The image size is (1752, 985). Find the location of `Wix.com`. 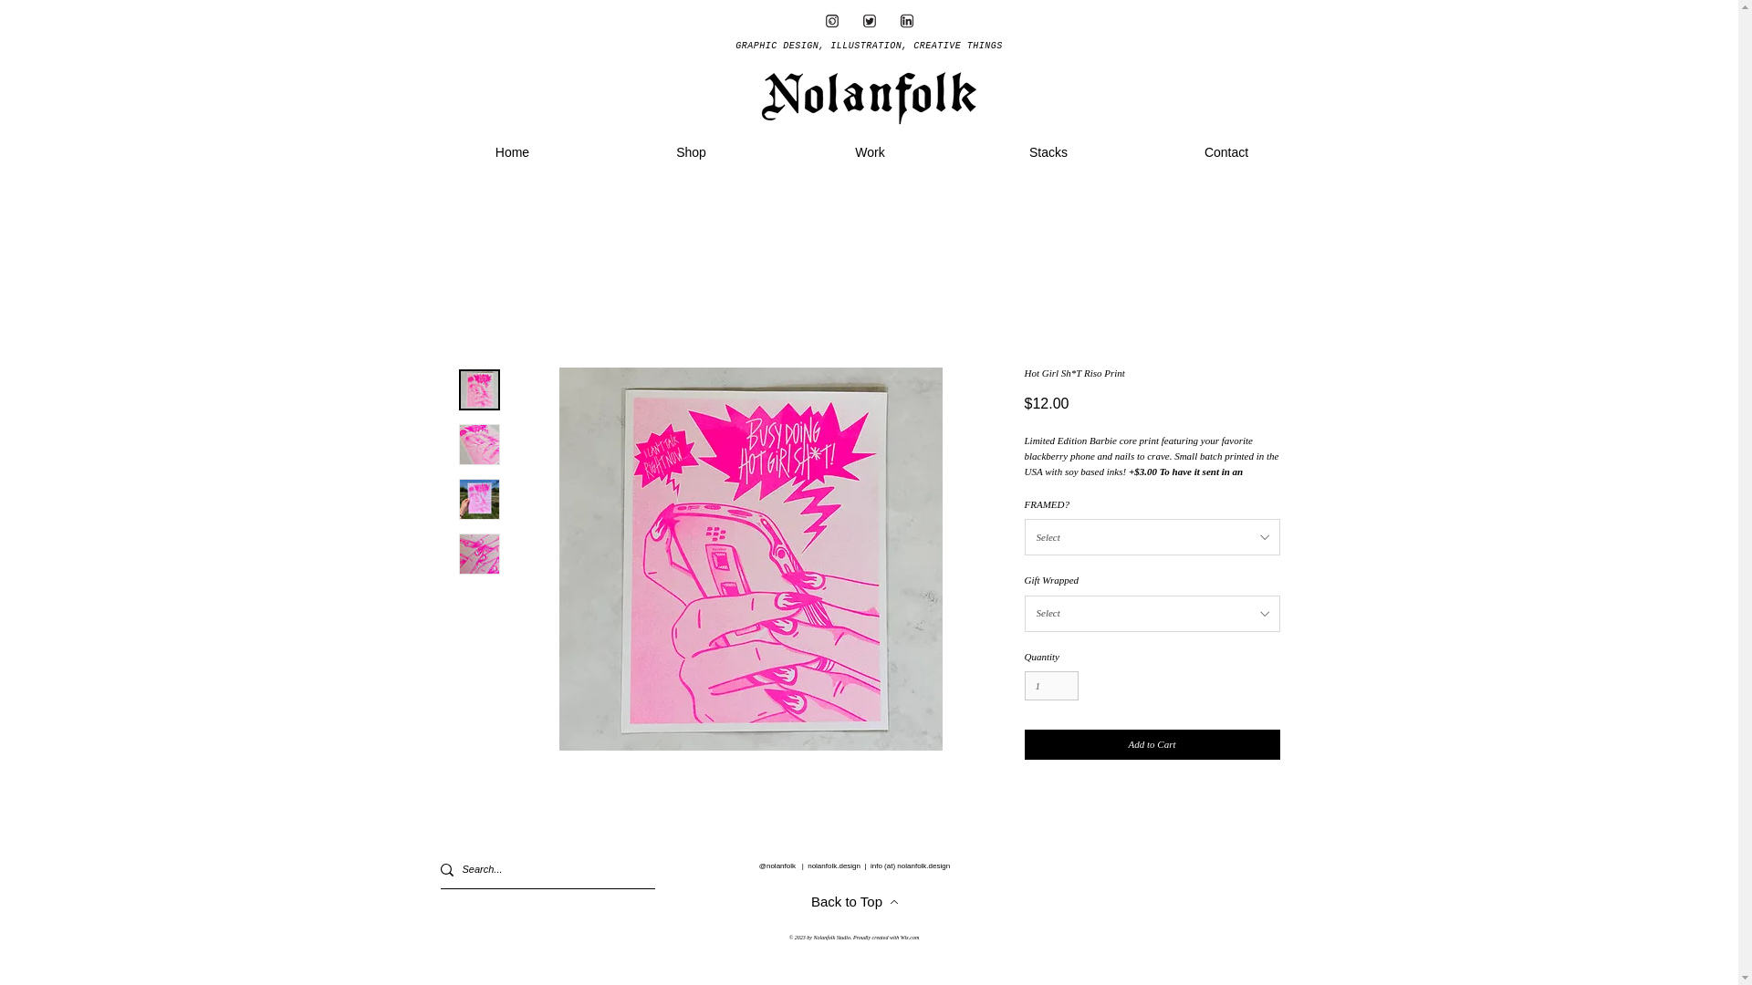

Wix.com is located at coordinates (910, 938).